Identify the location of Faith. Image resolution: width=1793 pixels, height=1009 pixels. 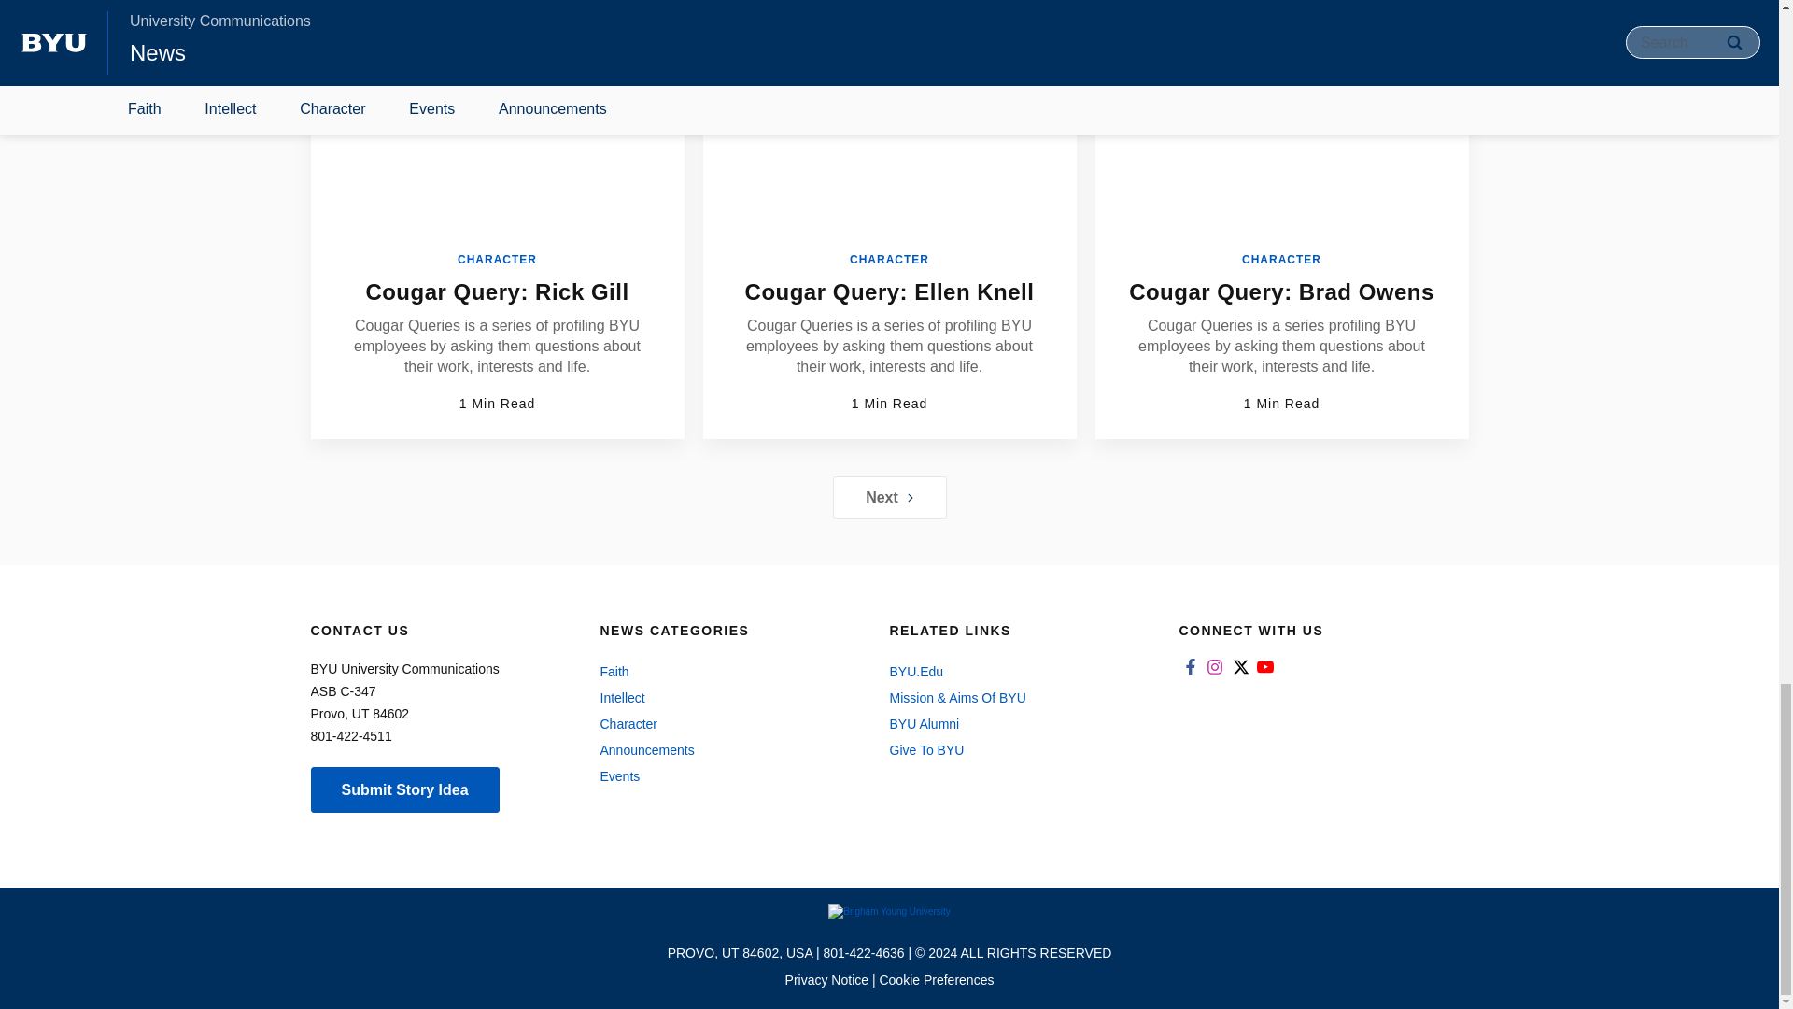
(725, 672).